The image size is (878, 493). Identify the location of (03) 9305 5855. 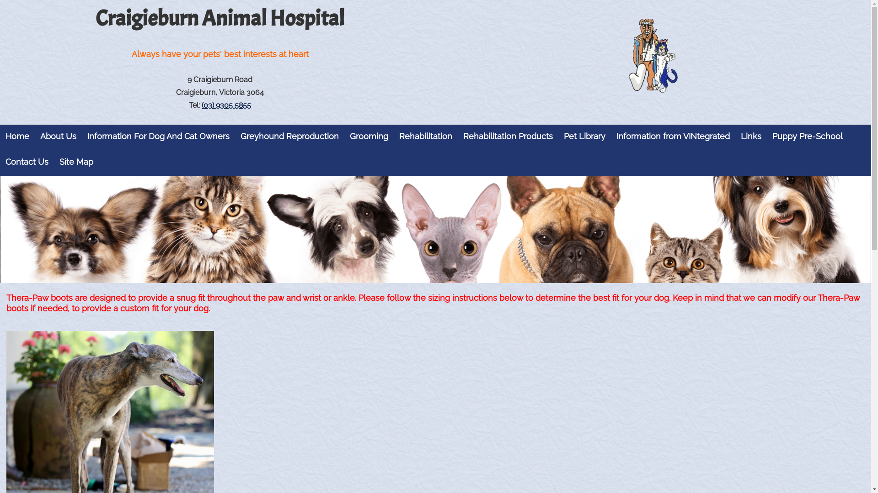
(226, 105).